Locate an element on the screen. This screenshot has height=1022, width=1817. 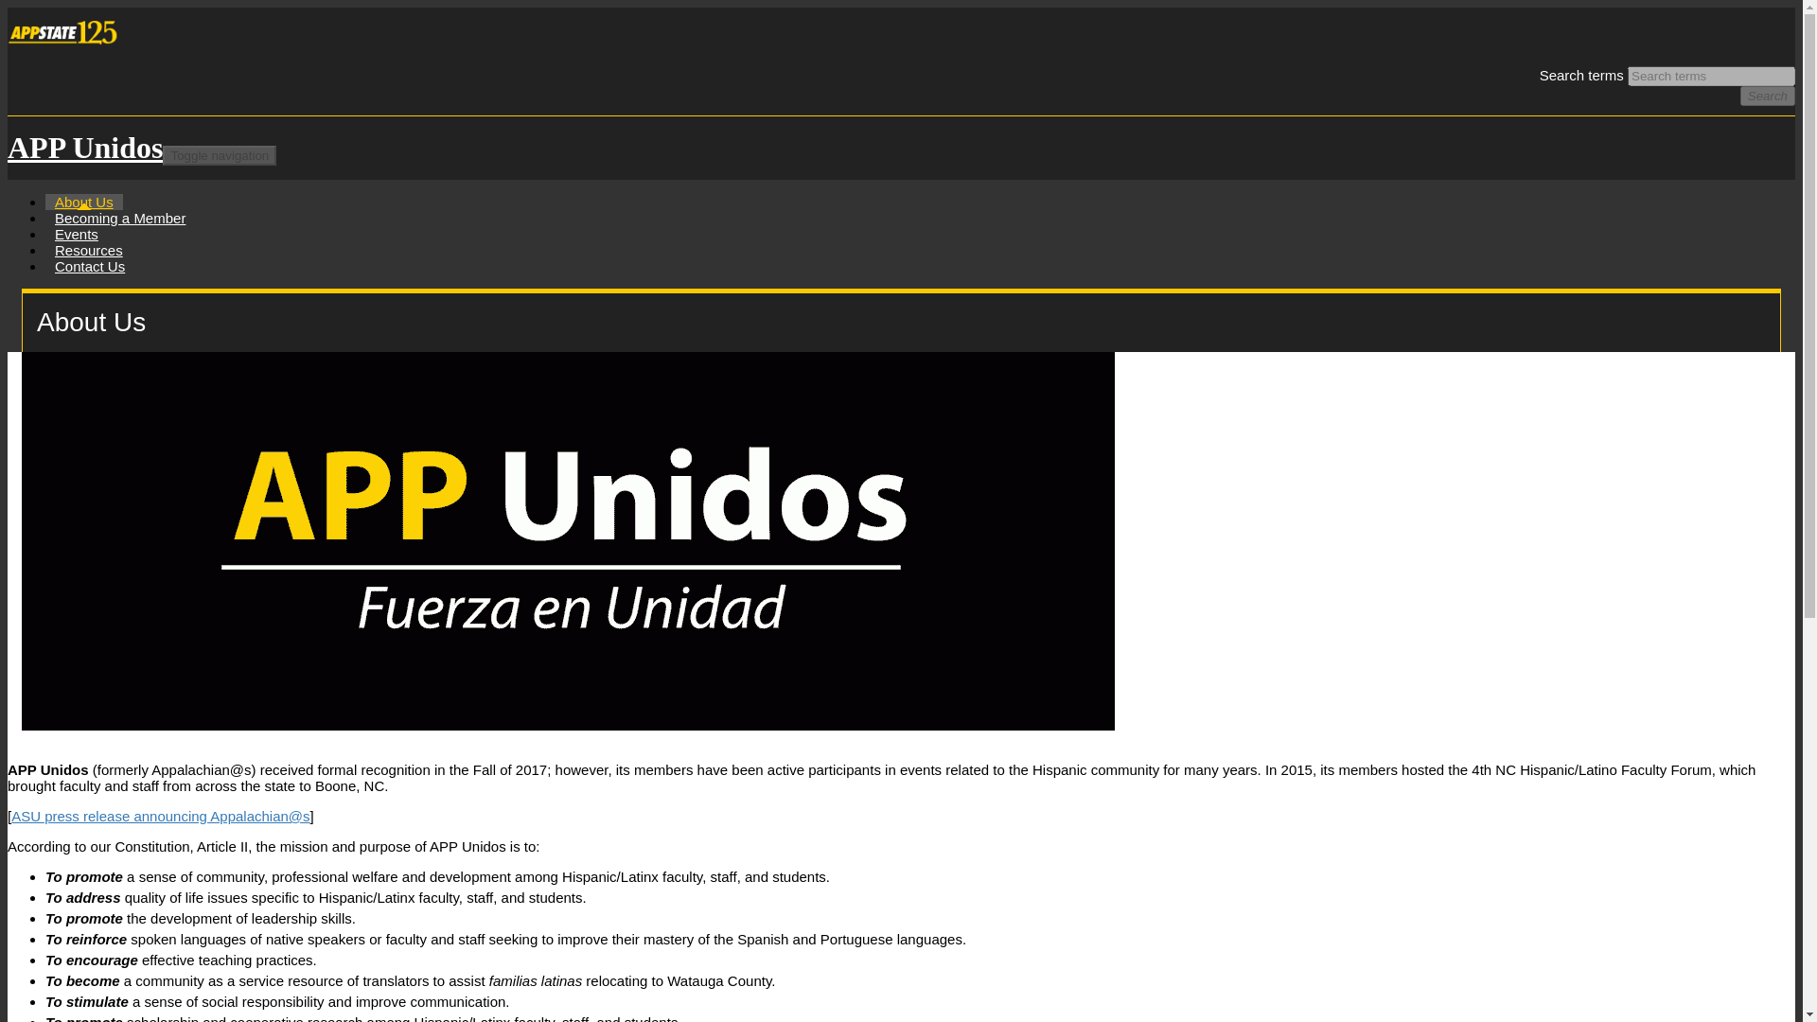
Contact Us is located at coordinates (90, 267).